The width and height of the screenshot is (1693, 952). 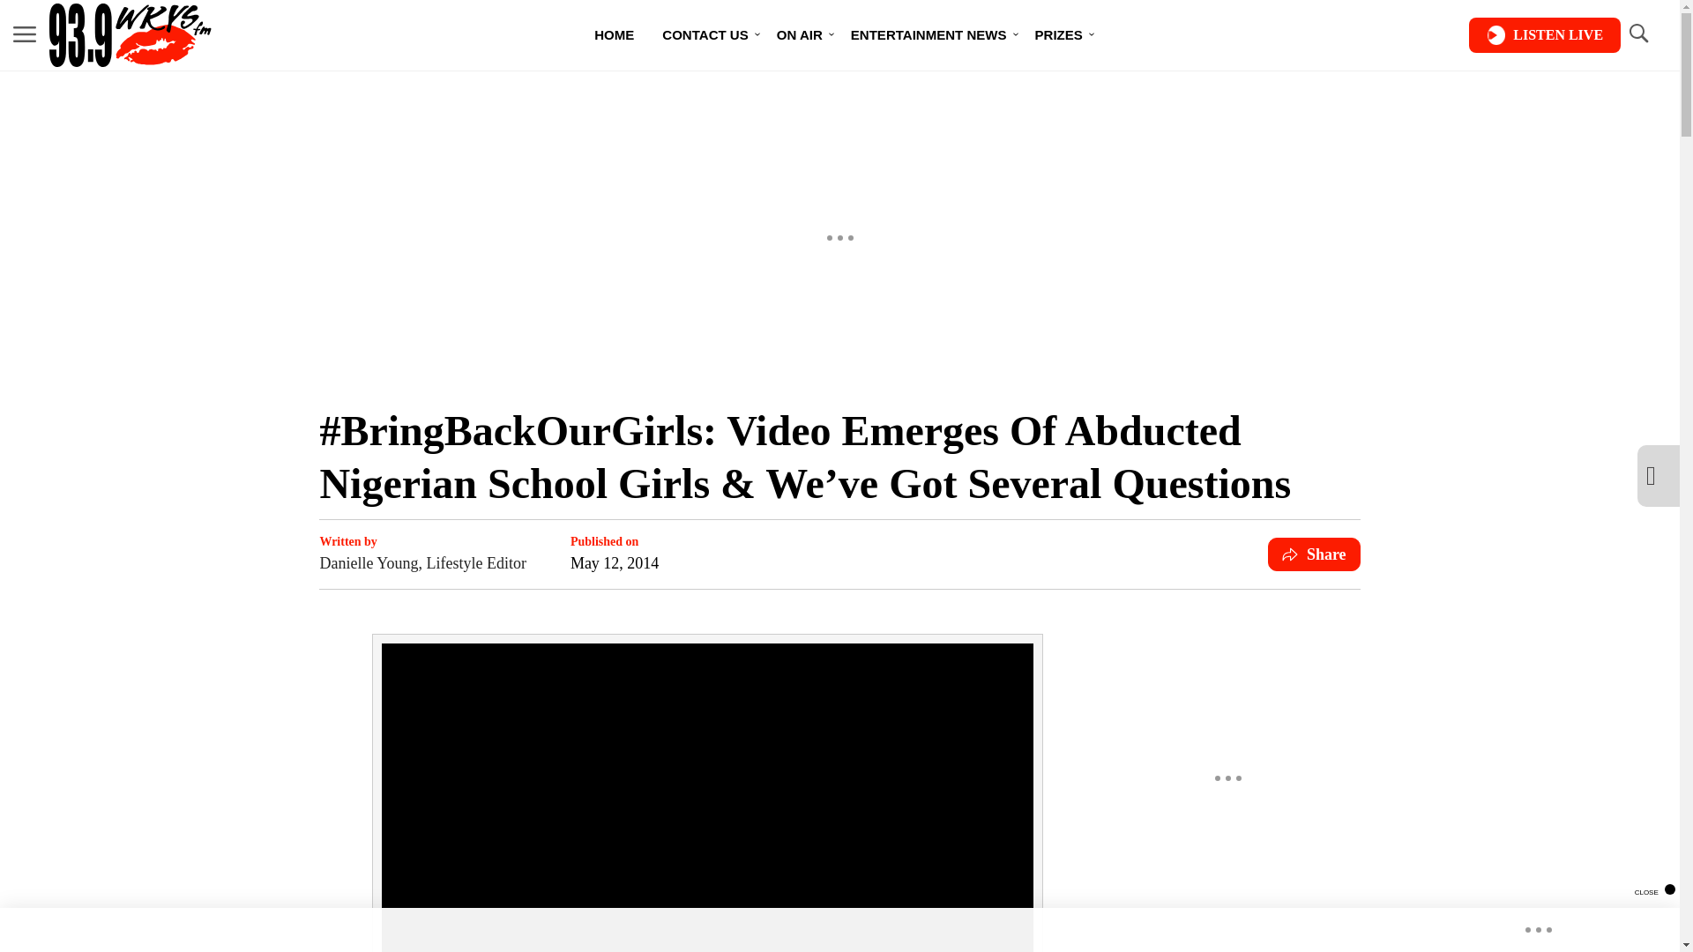 What do you see at coordinates (1058, 35) in the screenshot?
I see `PRIZES` at bounding box center [1058, 35].